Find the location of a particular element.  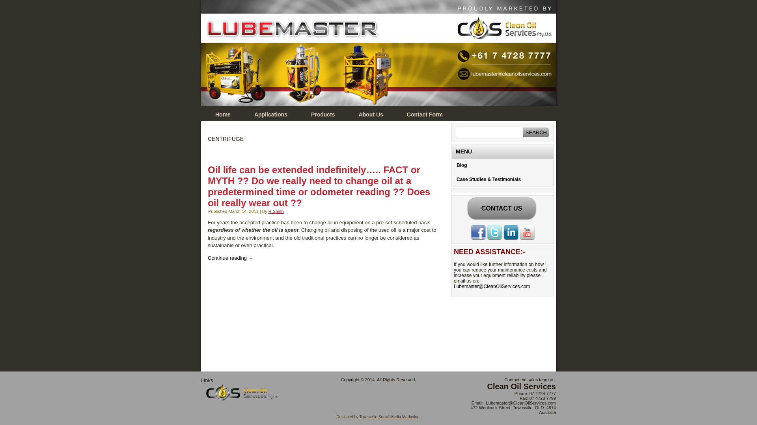

R Smith is located at coordinates (276, 211).